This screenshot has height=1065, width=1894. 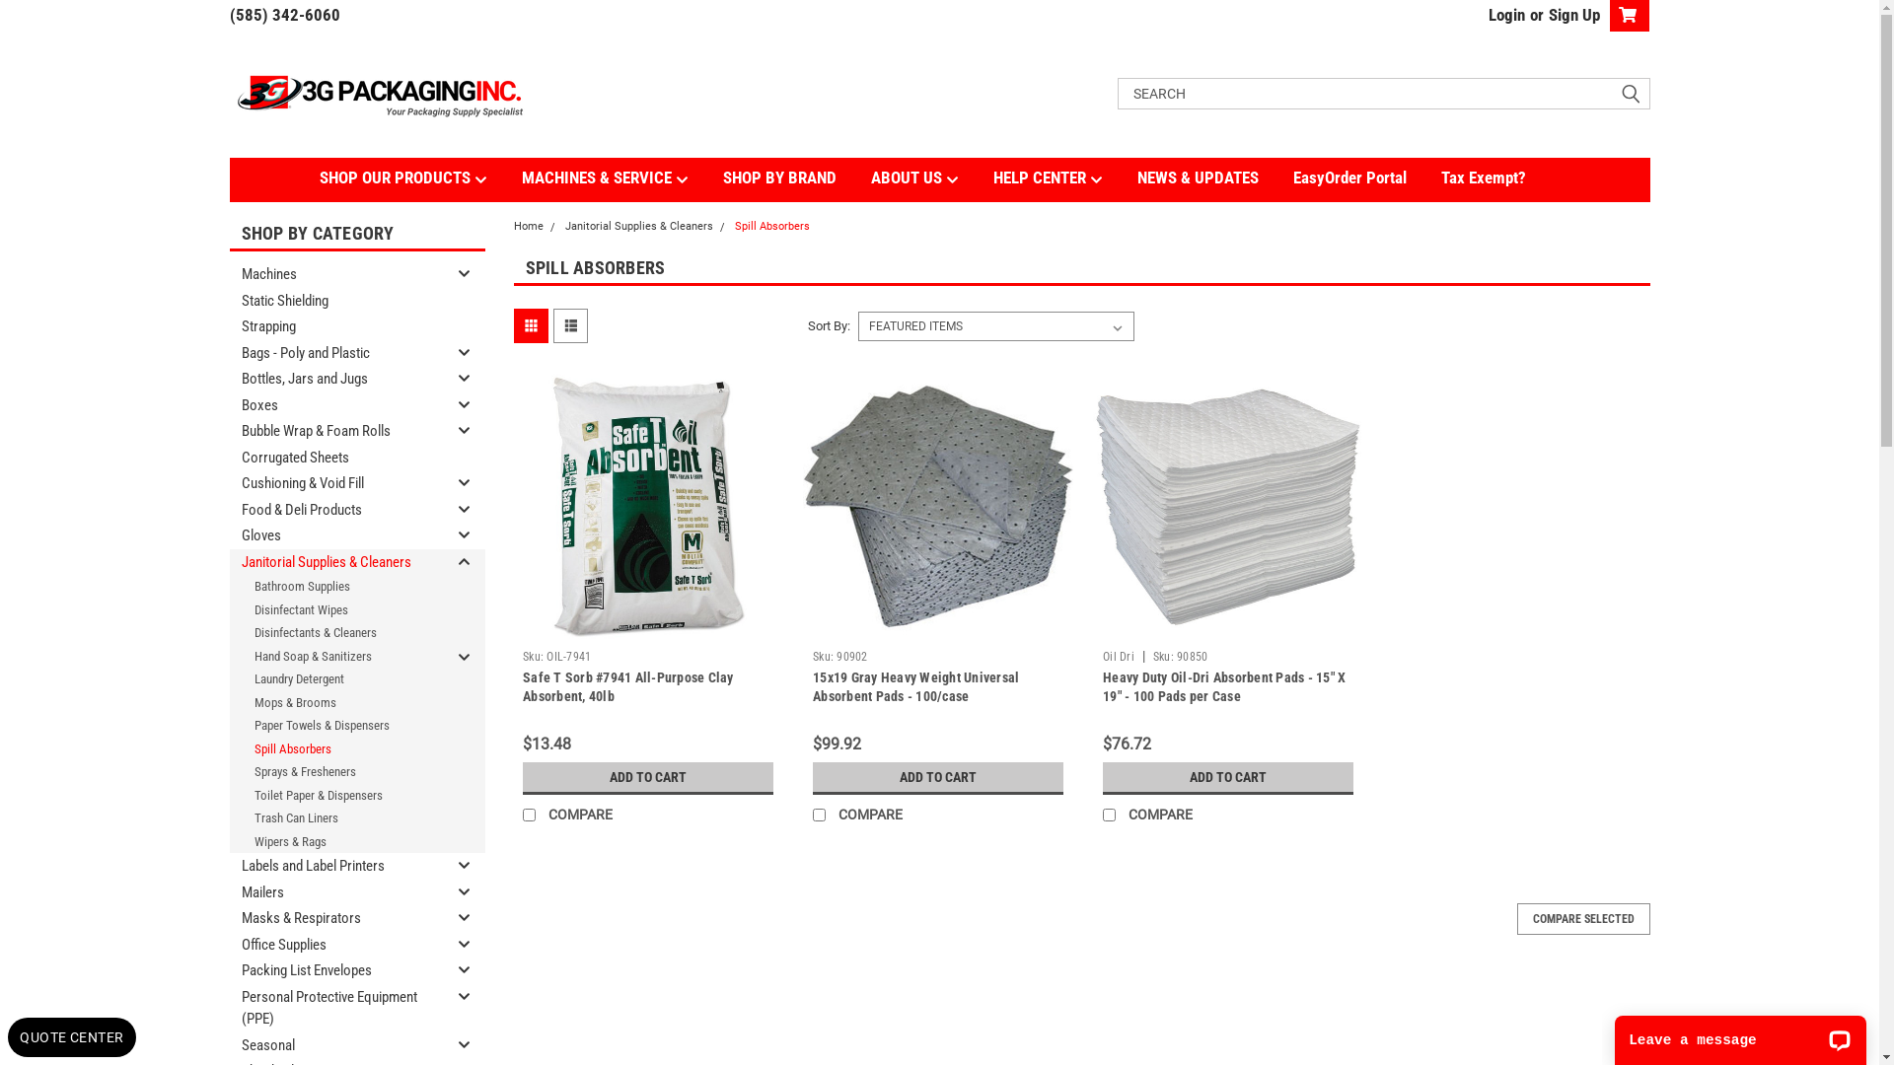 What do you see at coordinates (337, 562) in the screenshot?
I see `Janitorial Supplies & Cleaners` at bounding box center [337, 562].